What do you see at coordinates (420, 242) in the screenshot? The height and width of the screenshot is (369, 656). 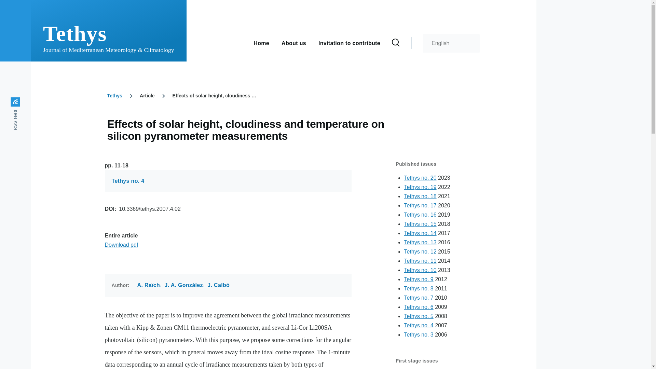 I see `Tethys no. 13` at bounding box center [420, 242].